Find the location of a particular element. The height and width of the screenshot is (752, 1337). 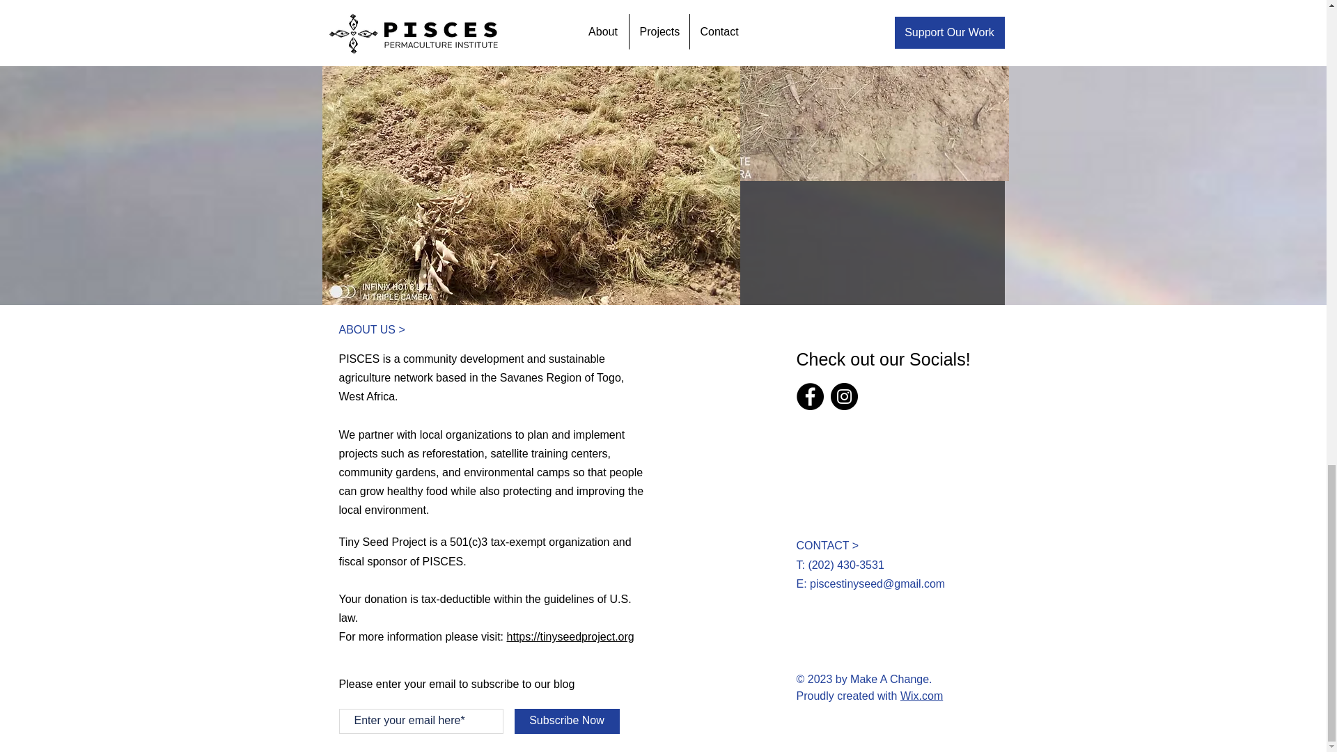

Wix.com is located at coordinates (921, 696).